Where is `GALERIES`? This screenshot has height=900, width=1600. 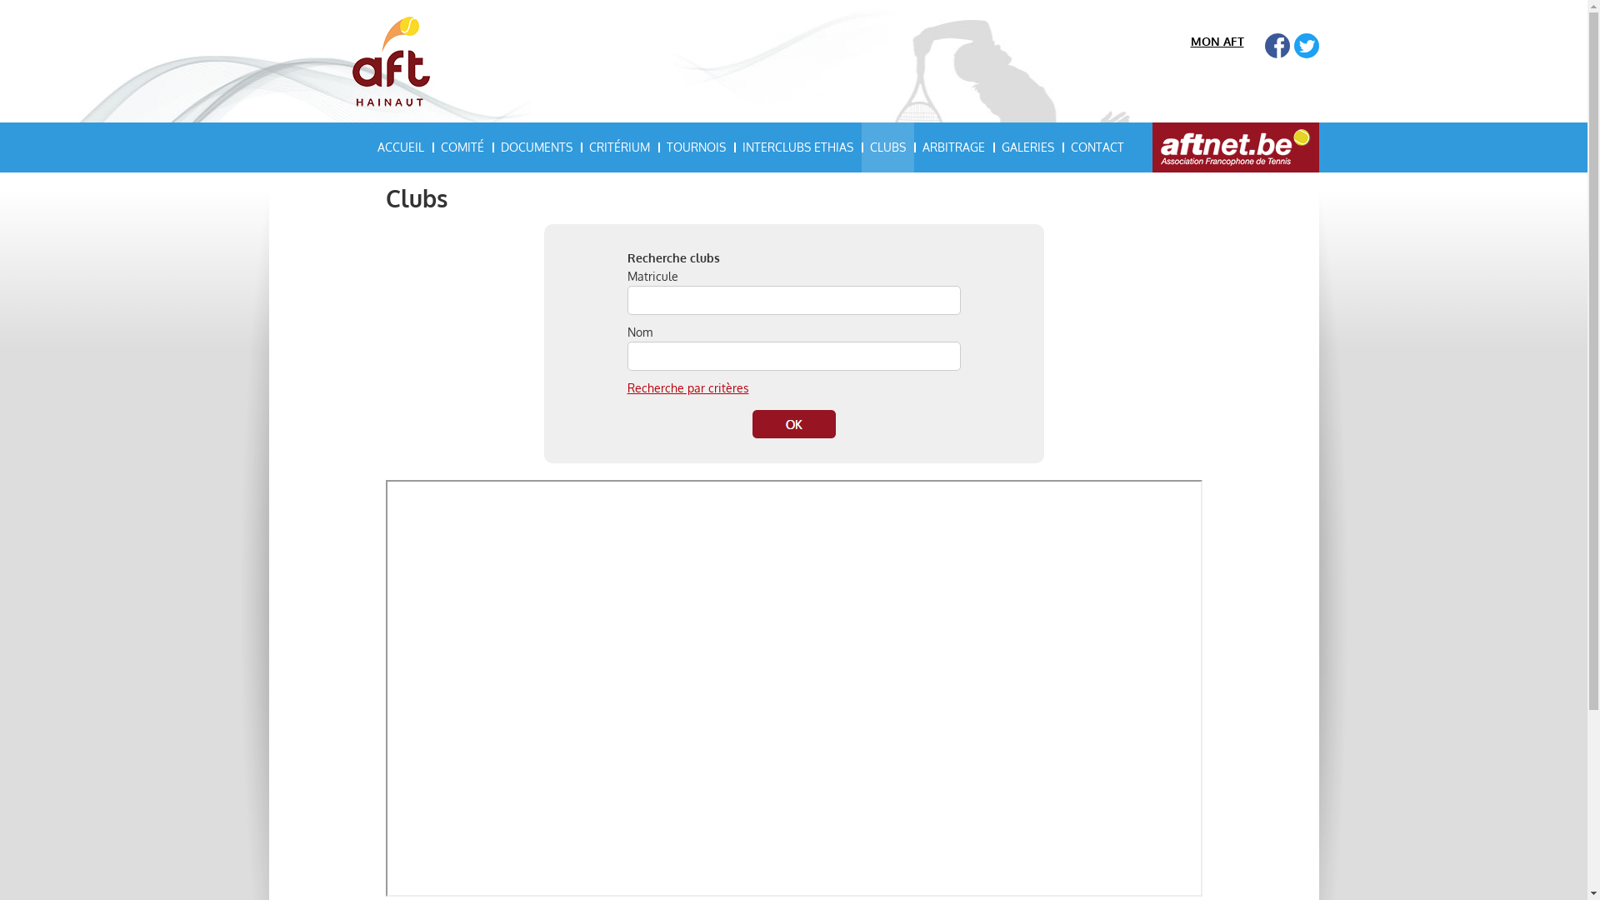
GALERIES is located at coordinates (1028, 147).